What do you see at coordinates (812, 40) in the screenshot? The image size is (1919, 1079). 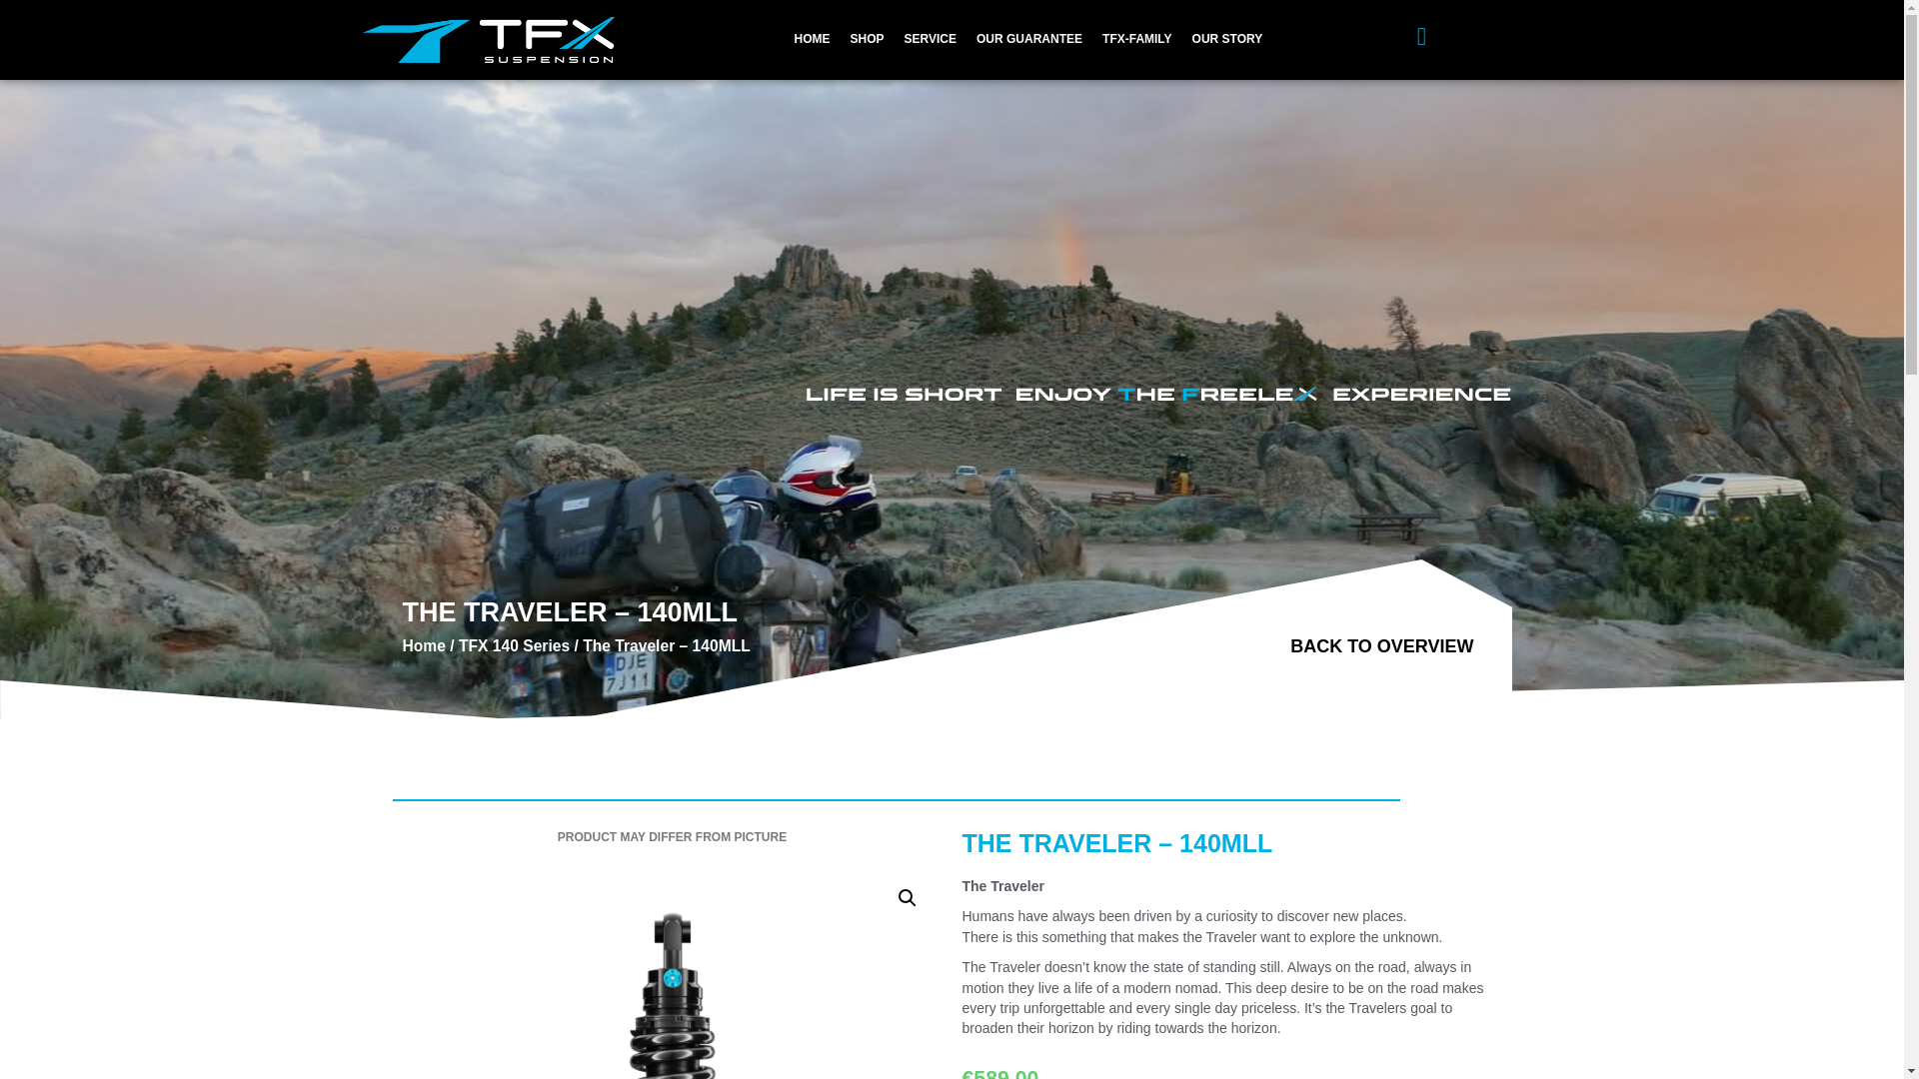 I see `HOME` at bounding box center [812, 40].